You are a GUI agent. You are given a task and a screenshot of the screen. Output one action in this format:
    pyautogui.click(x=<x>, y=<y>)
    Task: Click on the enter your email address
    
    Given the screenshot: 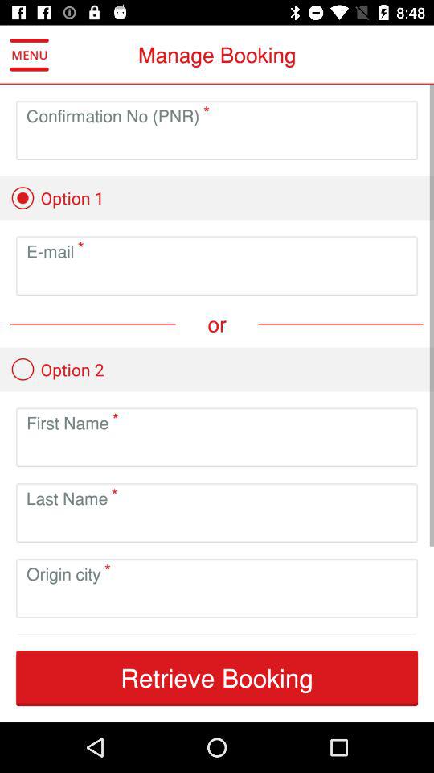 What is the action you would take?
    pyautogui.click(x=217, y=279)
    